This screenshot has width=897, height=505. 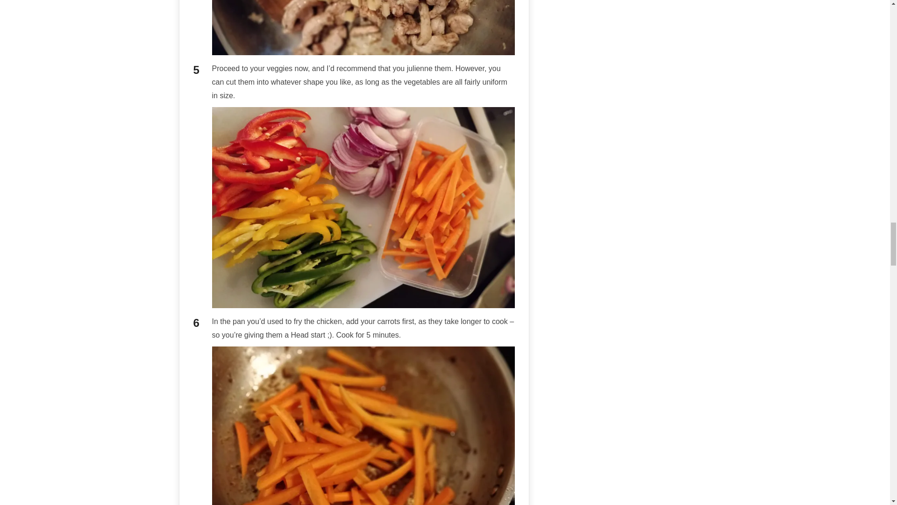 I want to click on Chicken Stir Fry, so click(x=363, y=426).